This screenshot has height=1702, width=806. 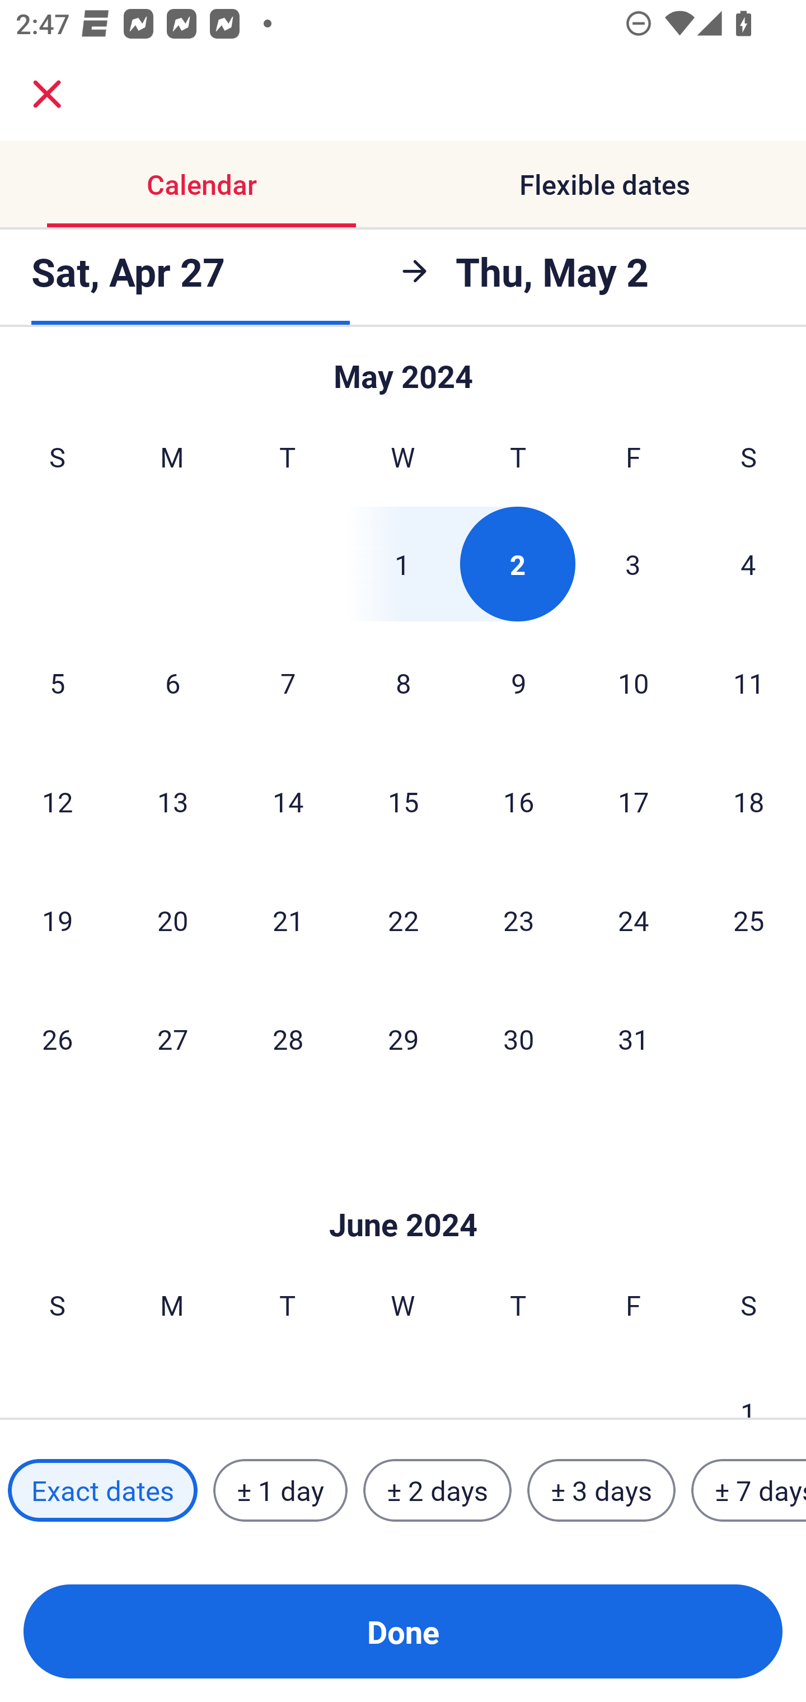 I want to click on 24 Friday, May 24, 2024, so click(x=634, y=919).